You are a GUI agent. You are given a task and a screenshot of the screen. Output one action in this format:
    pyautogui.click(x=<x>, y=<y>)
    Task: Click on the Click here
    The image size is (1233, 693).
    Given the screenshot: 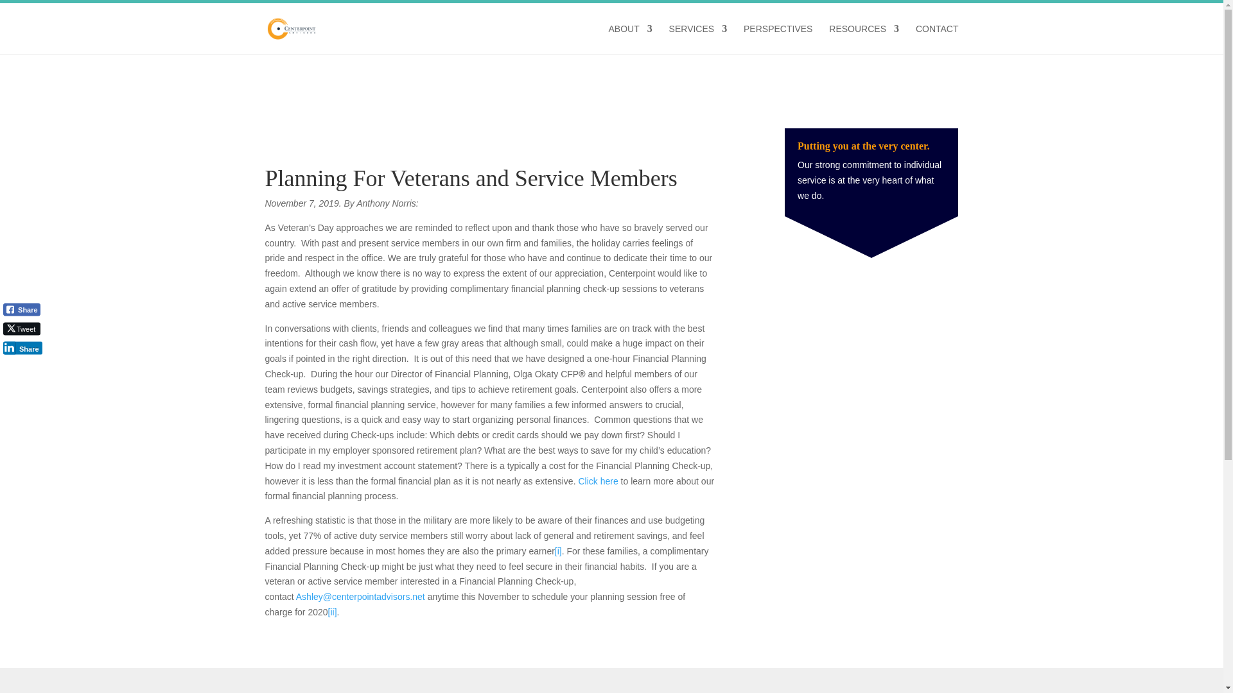 What is the action you would take?
    pyautogui.click(x=597, y=481)
    